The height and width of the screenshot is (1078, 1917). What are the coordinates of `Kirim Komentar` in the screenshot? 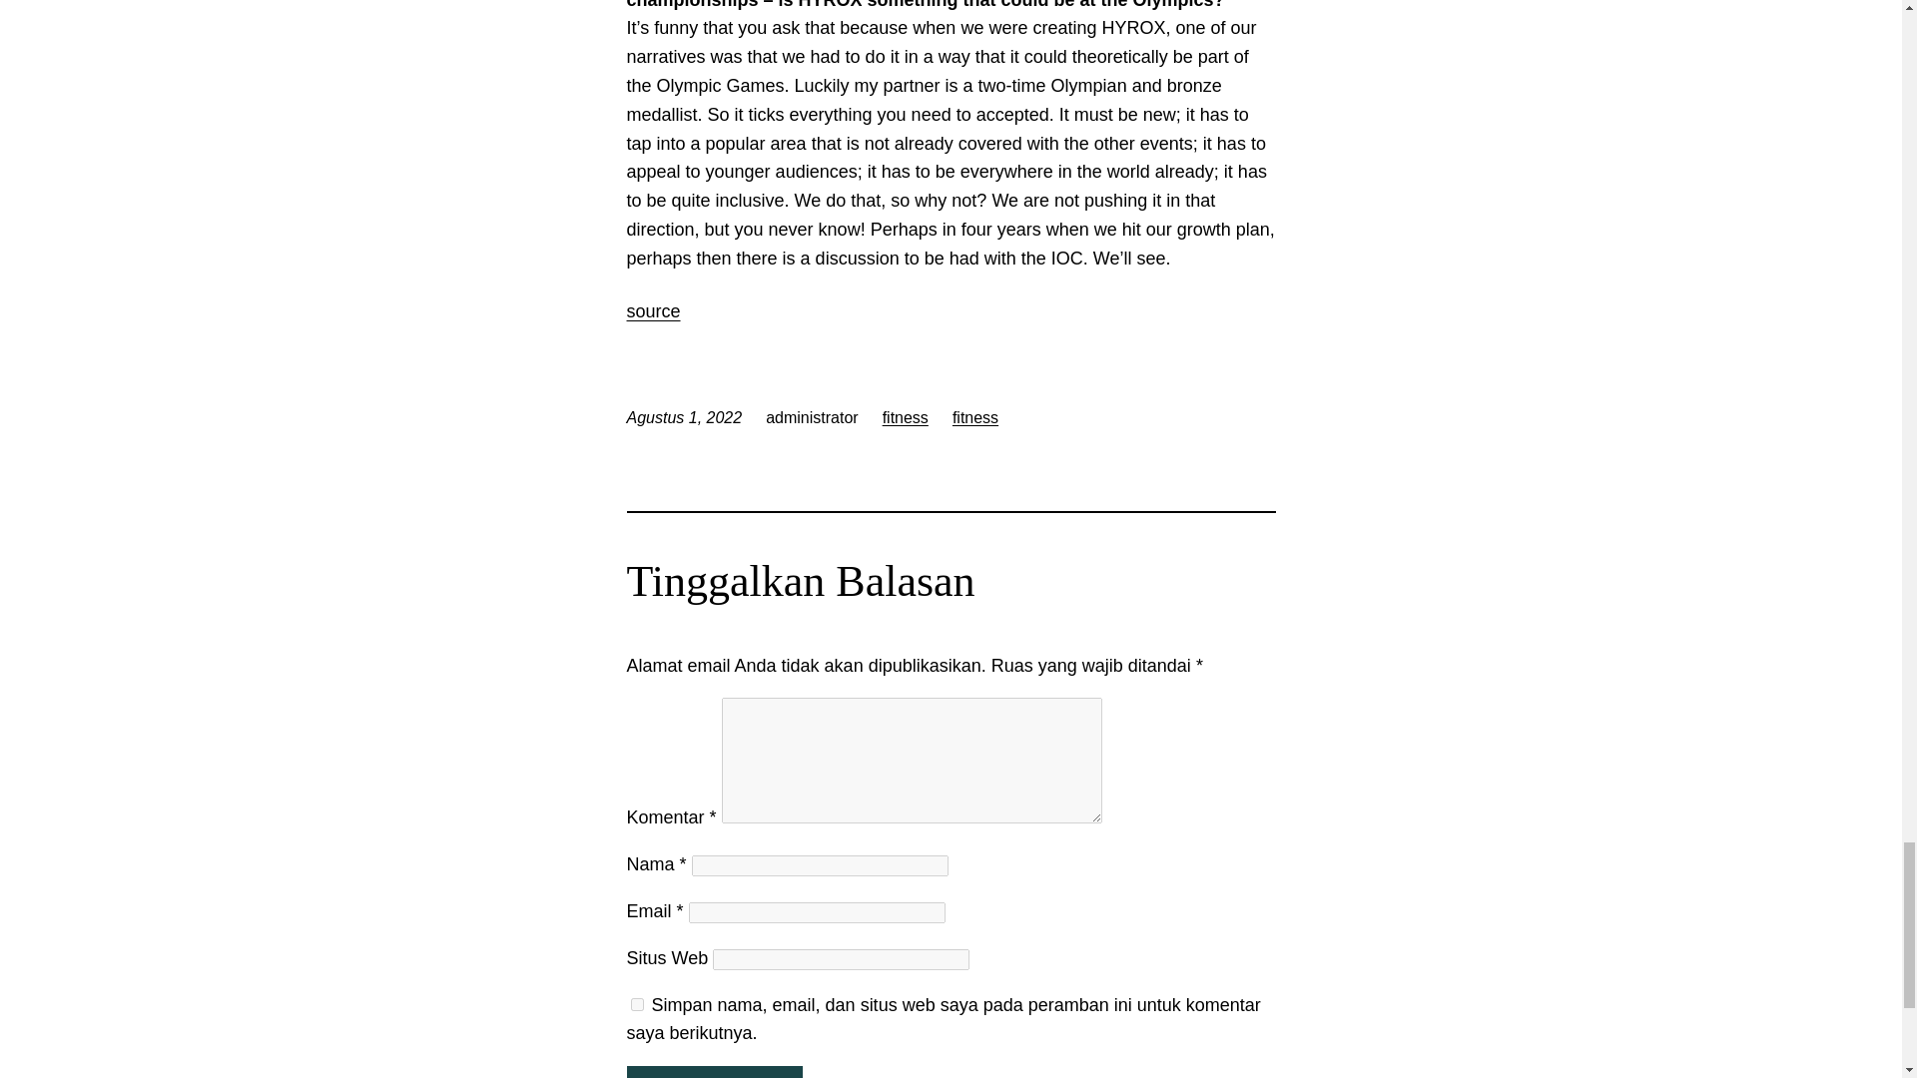 It's located at (715, 1072).